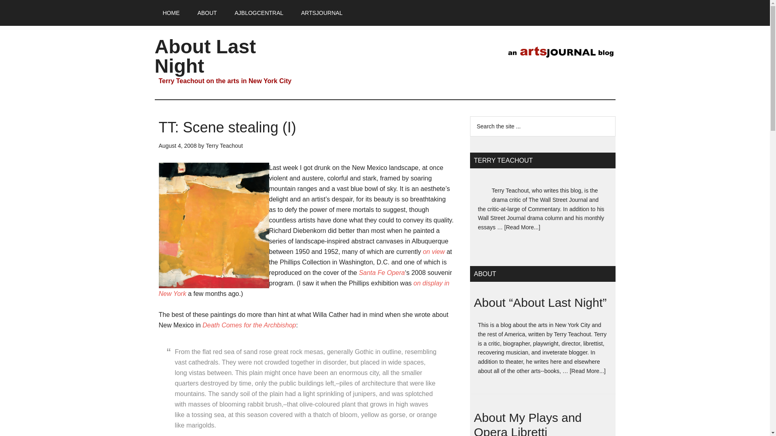  I want to click on Santa Fe Opera, so click(382, 272).